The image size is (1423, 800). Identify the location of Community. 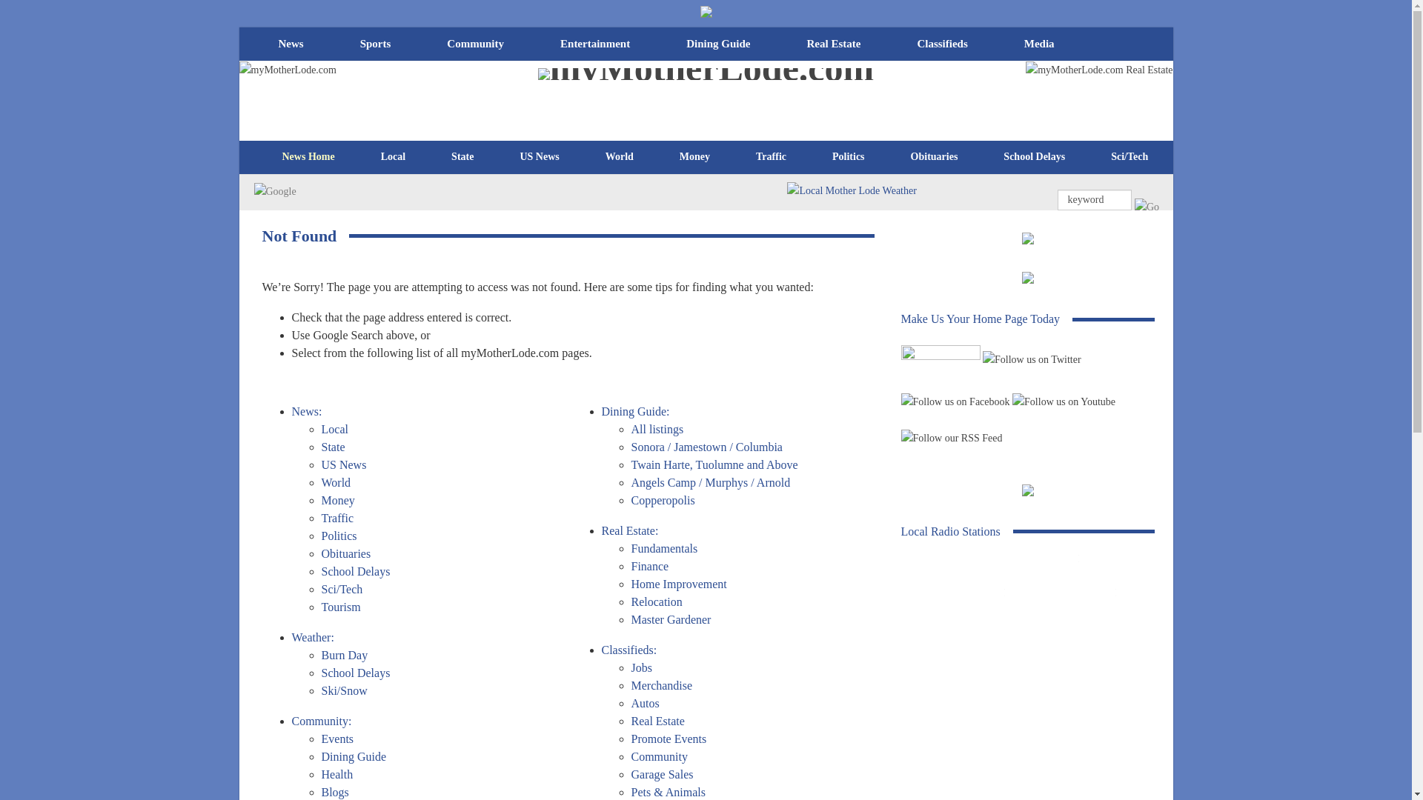
(476, 44).